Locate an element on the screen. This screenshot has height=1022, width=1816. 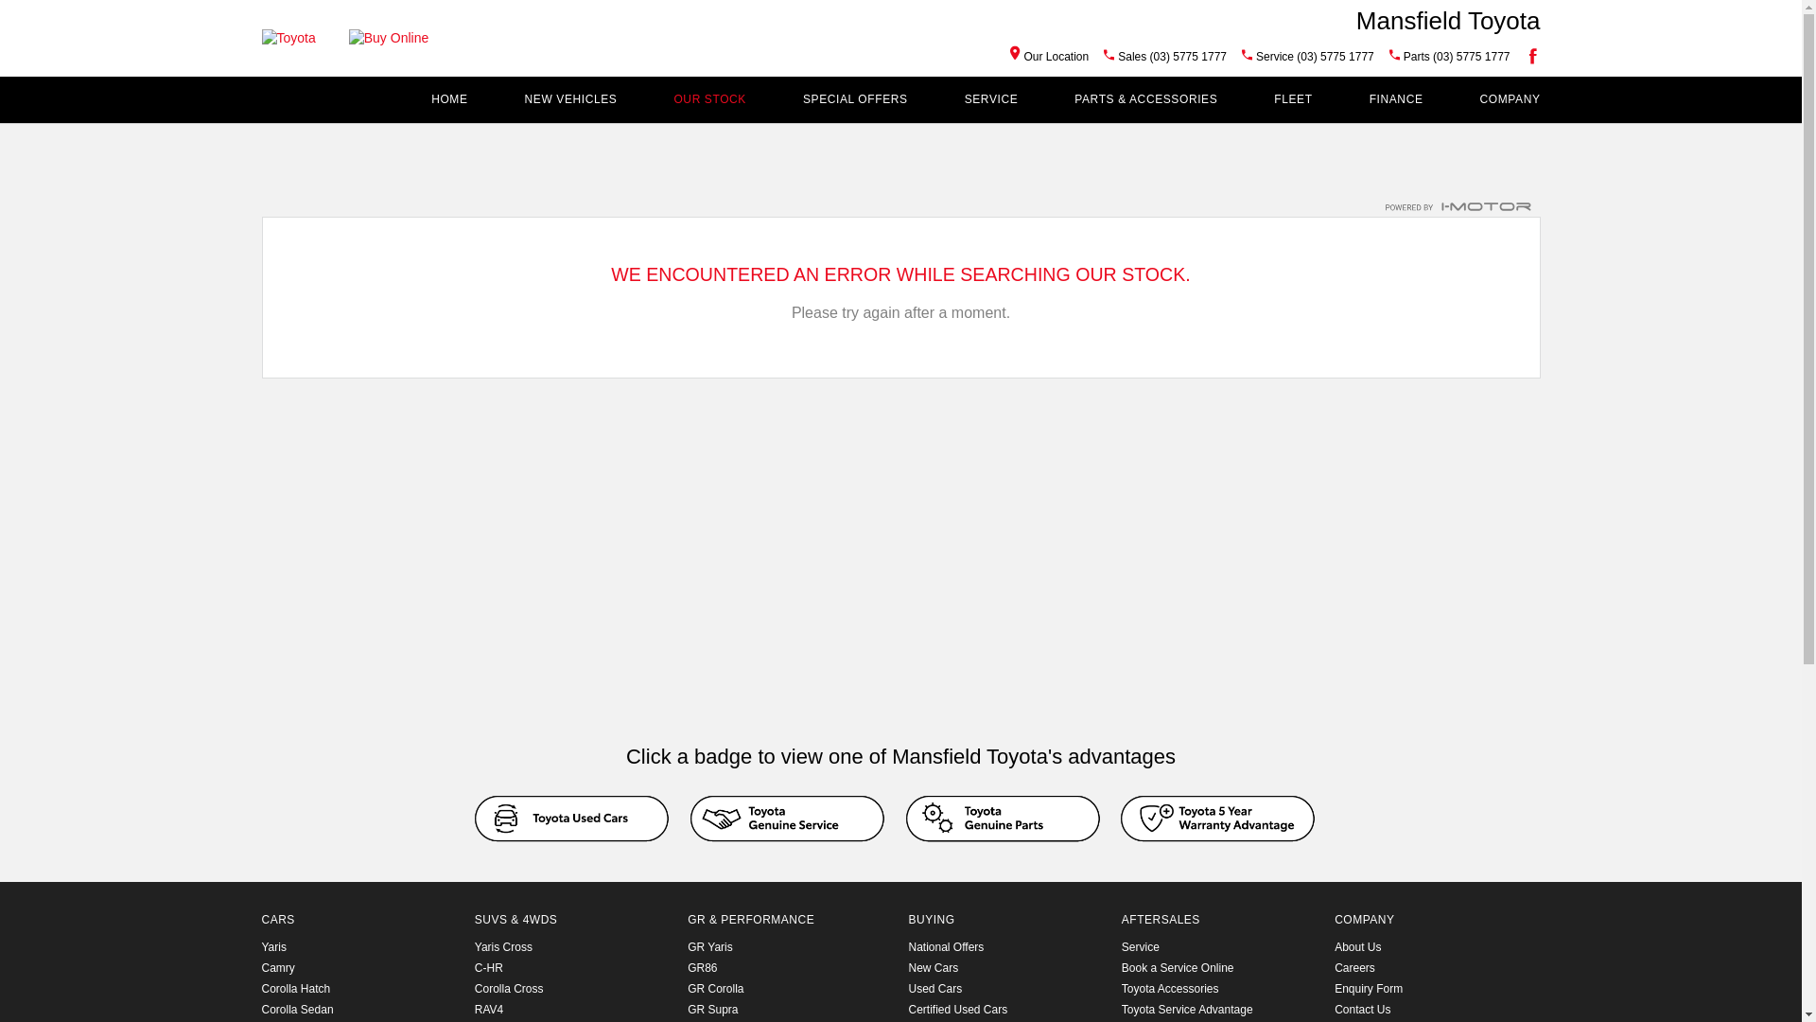
Mansfield Toyota is located at coordinates (1449, 20).